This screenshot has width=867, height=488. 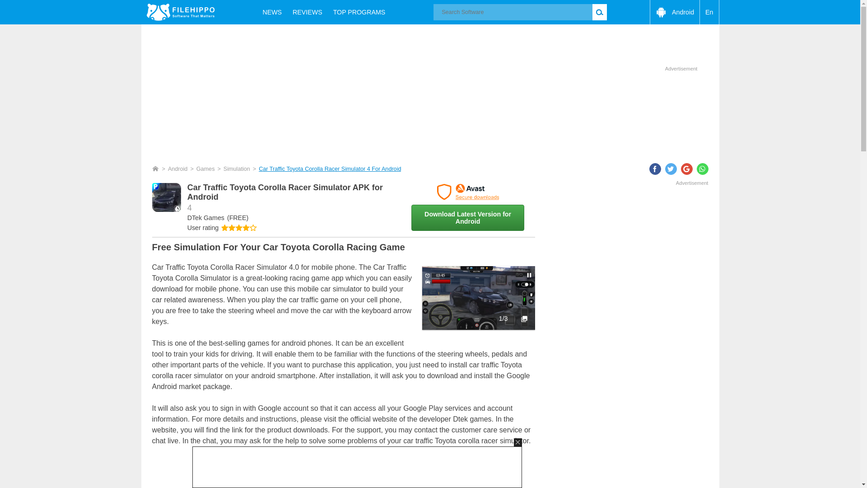 What do you see at coordinates (675, 12) in the screenshot?
I see `Android` at bounding box center [675, 12].